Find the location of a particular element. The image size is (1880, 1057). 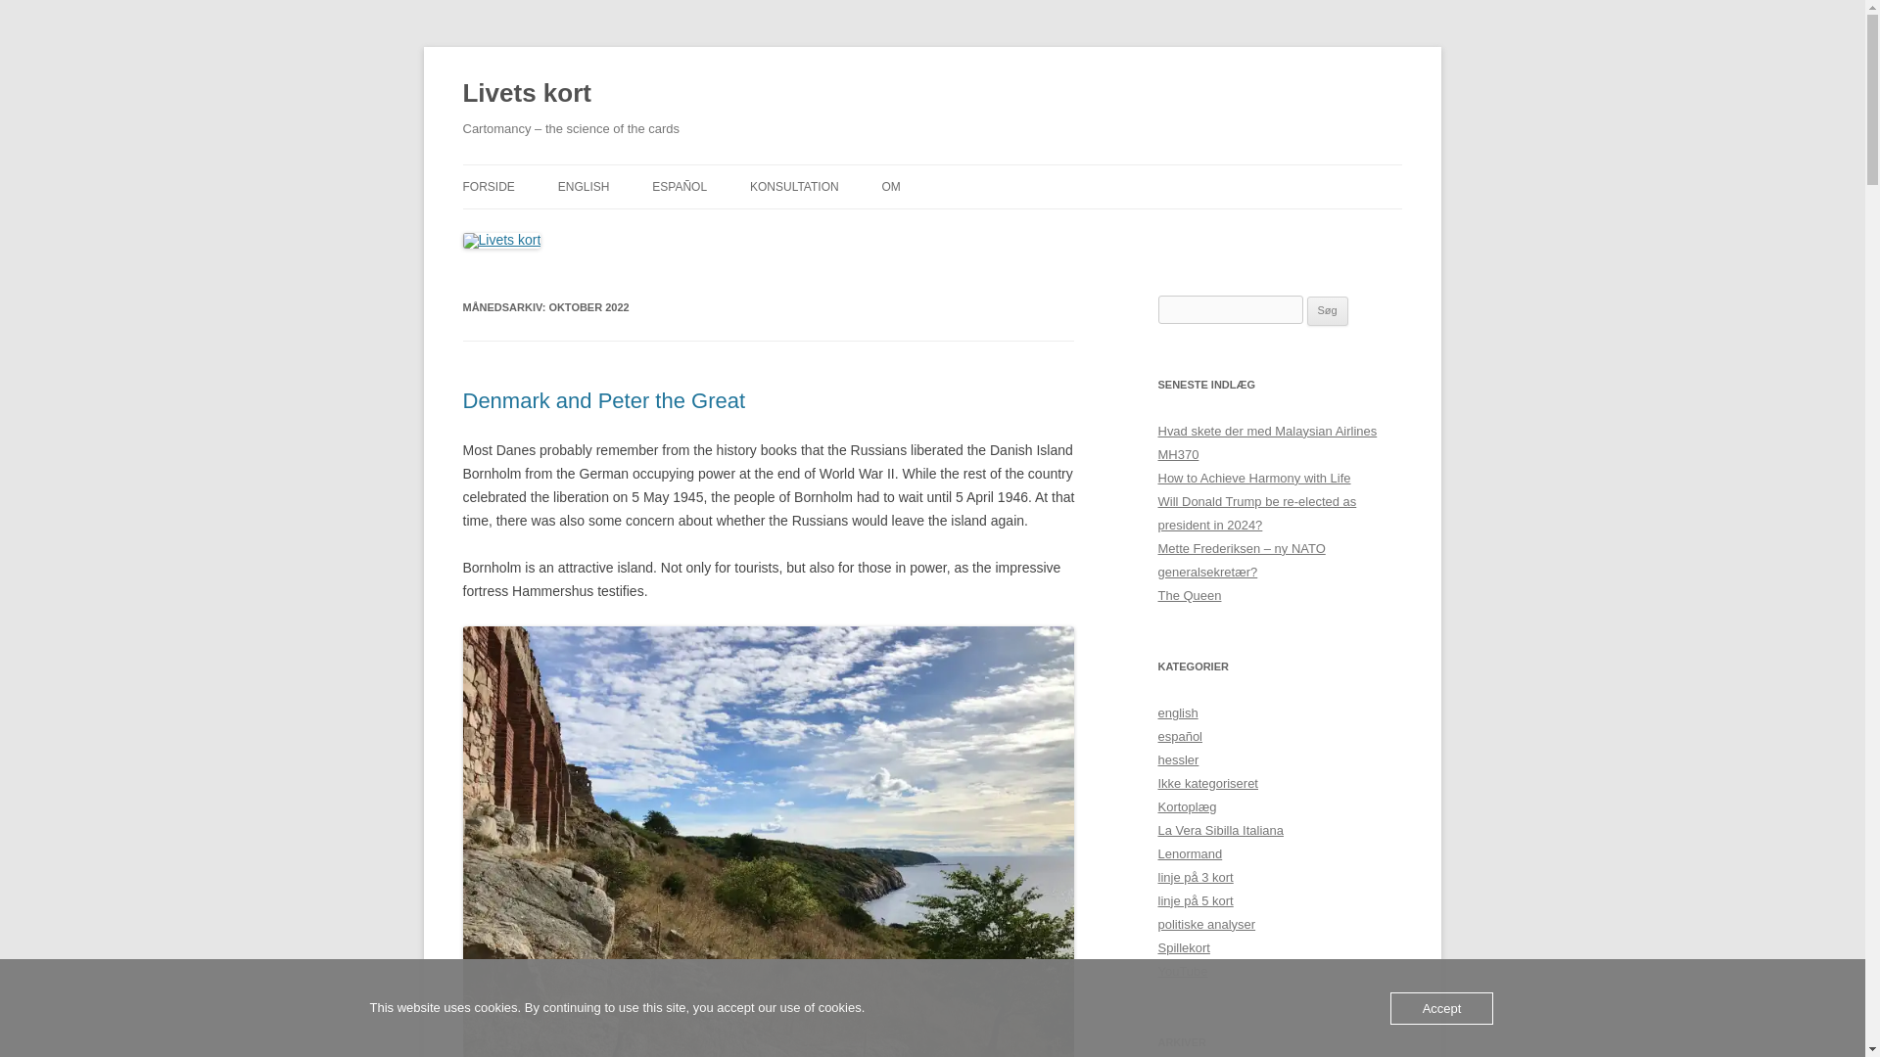

YouTube is located at coordinates (1182, 971).